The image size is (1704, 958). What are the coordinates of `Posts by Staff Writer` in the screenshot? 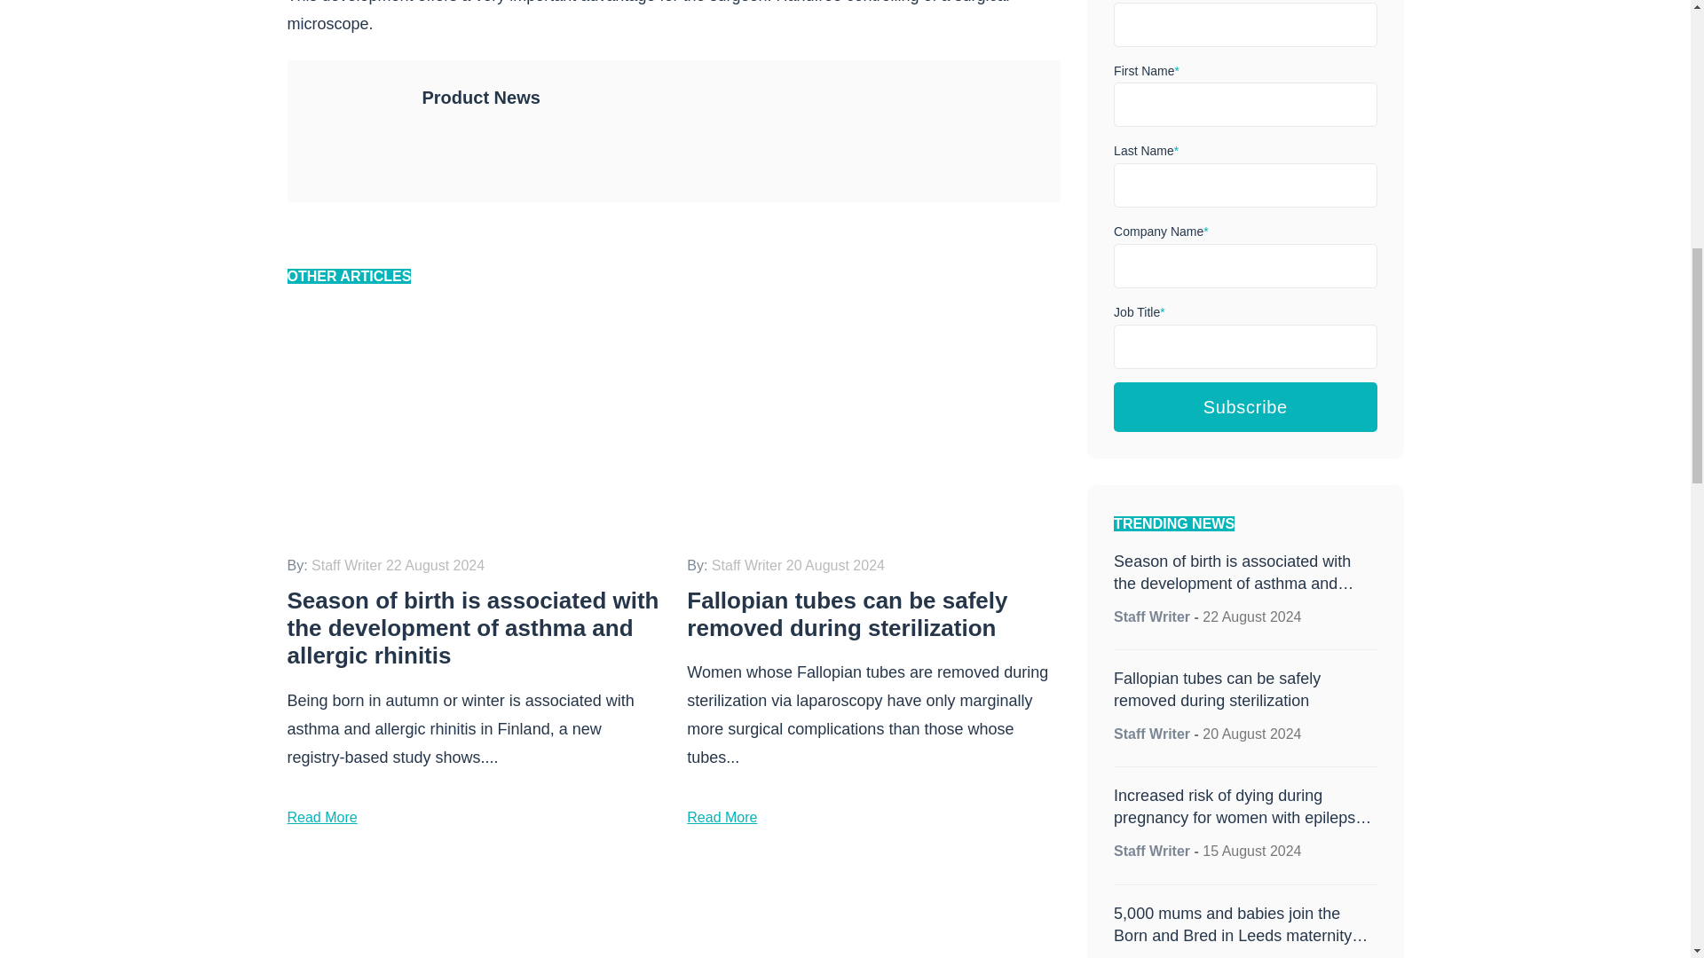 It's located at (1152, 851).